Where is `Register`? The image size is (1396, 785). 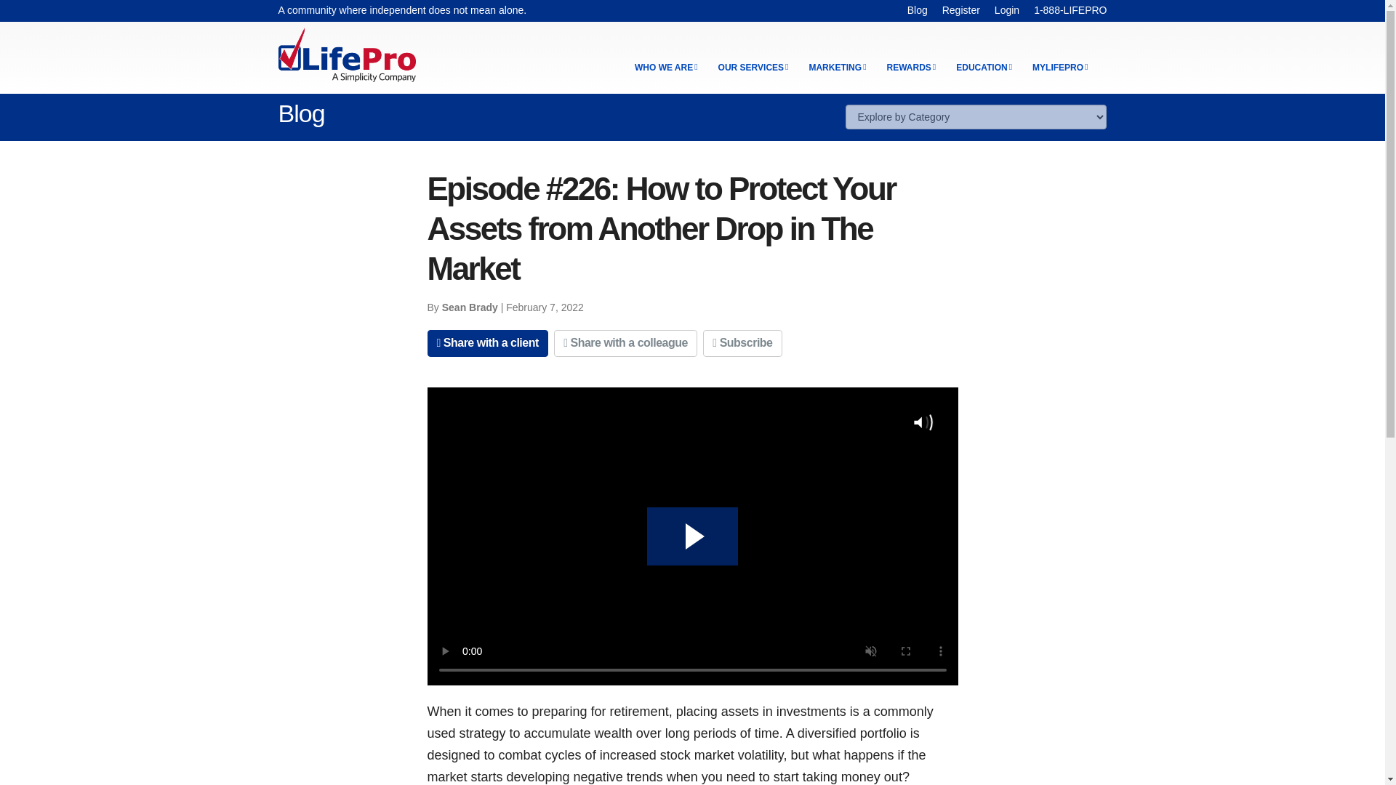
Register is located at coordinates (961, 10).